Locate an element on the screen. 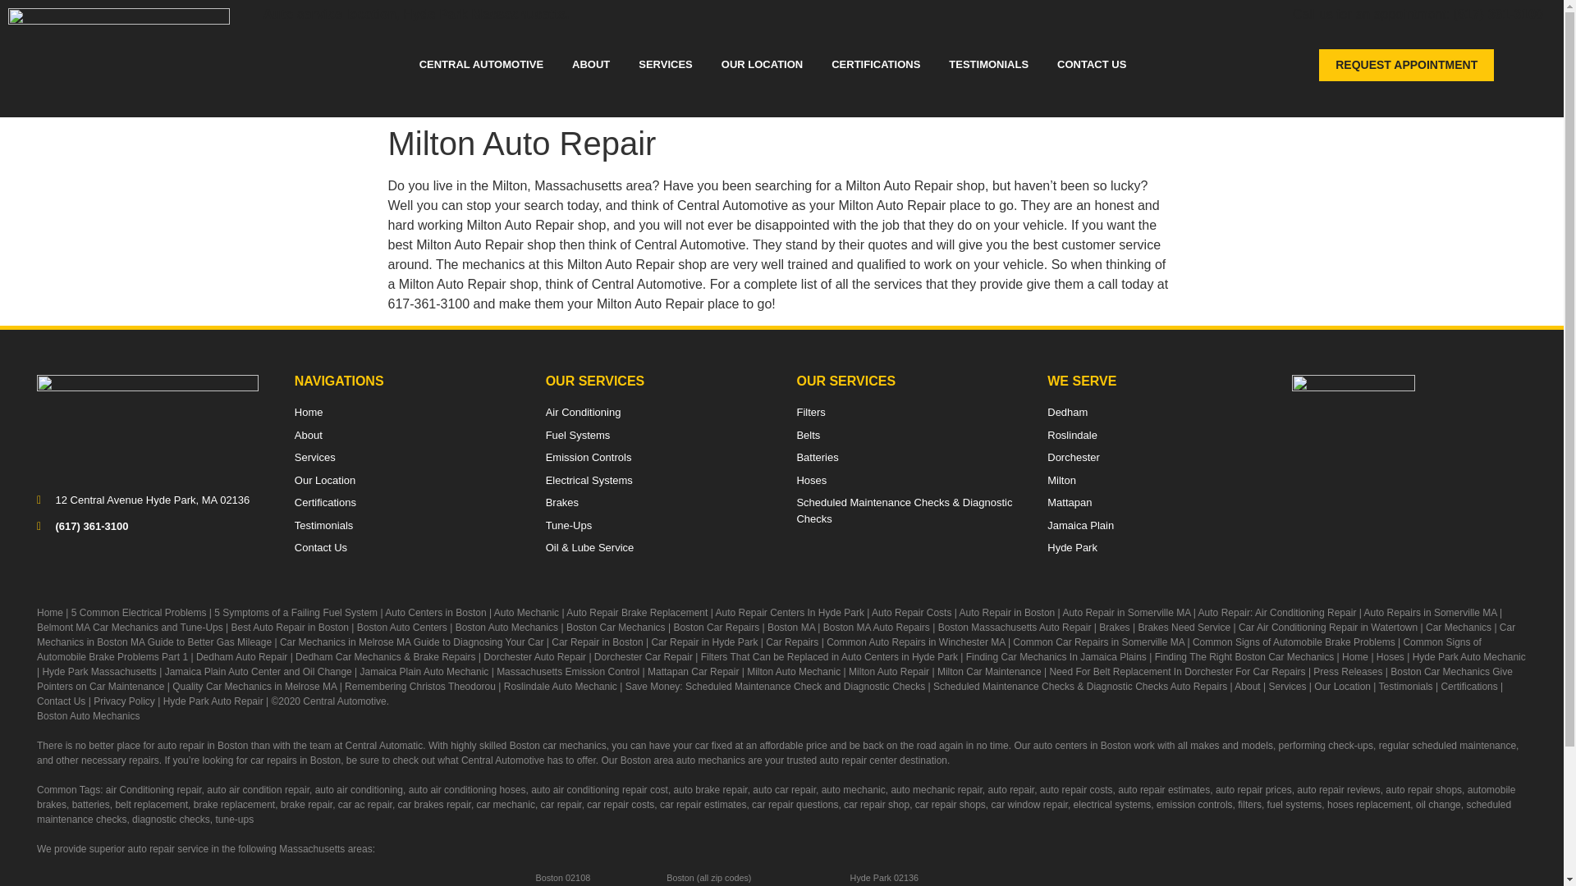 This screenshot has height=886, width=1576. Services is located at coordinates (405, 458).